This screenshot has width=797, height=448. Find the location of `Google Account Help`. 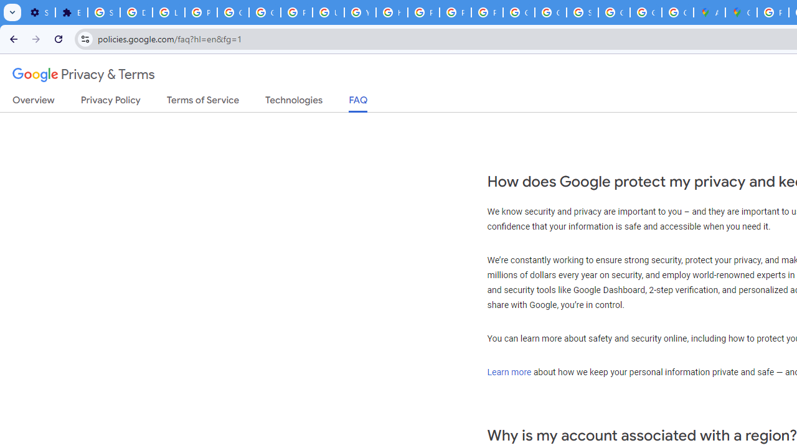

Google Account Help is located at coordinates (233, 12).